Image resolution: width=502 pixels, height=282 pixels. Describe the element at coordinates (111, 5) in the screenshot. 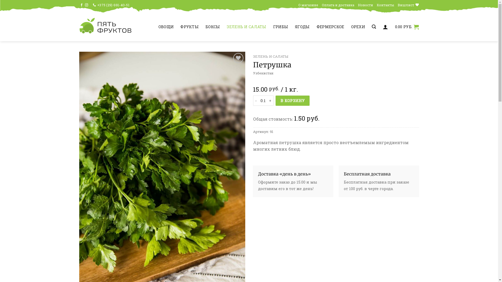

I see `+375 (29) 691-40-51` at that location.